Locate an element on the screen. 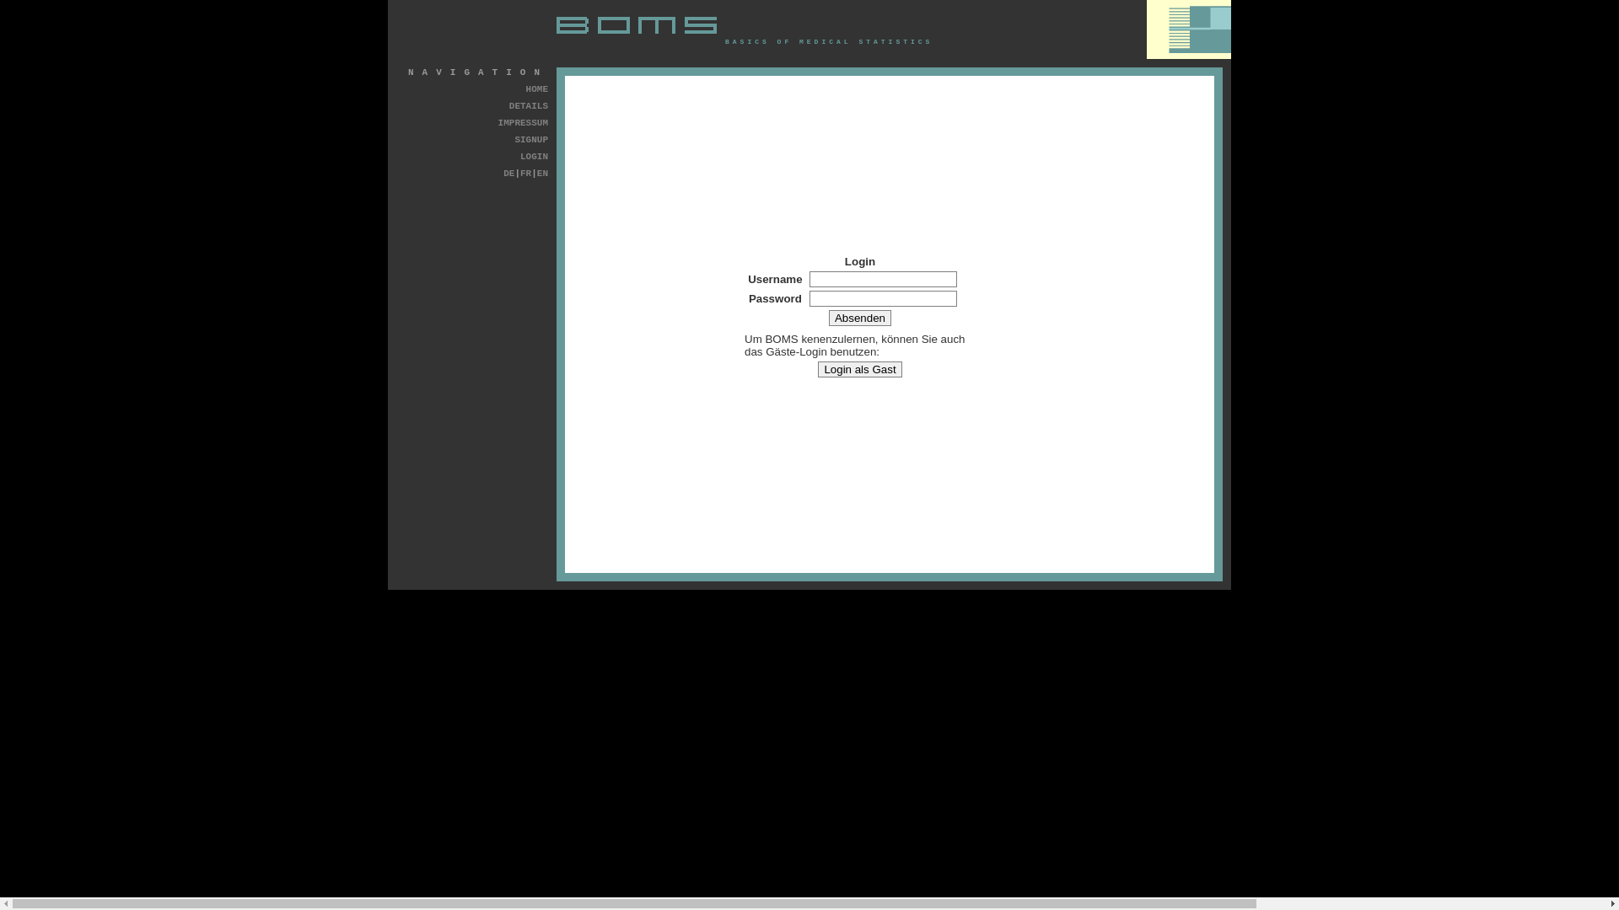 The image size is (1619, 910). DETAILS is located at coordinates (529, 106).